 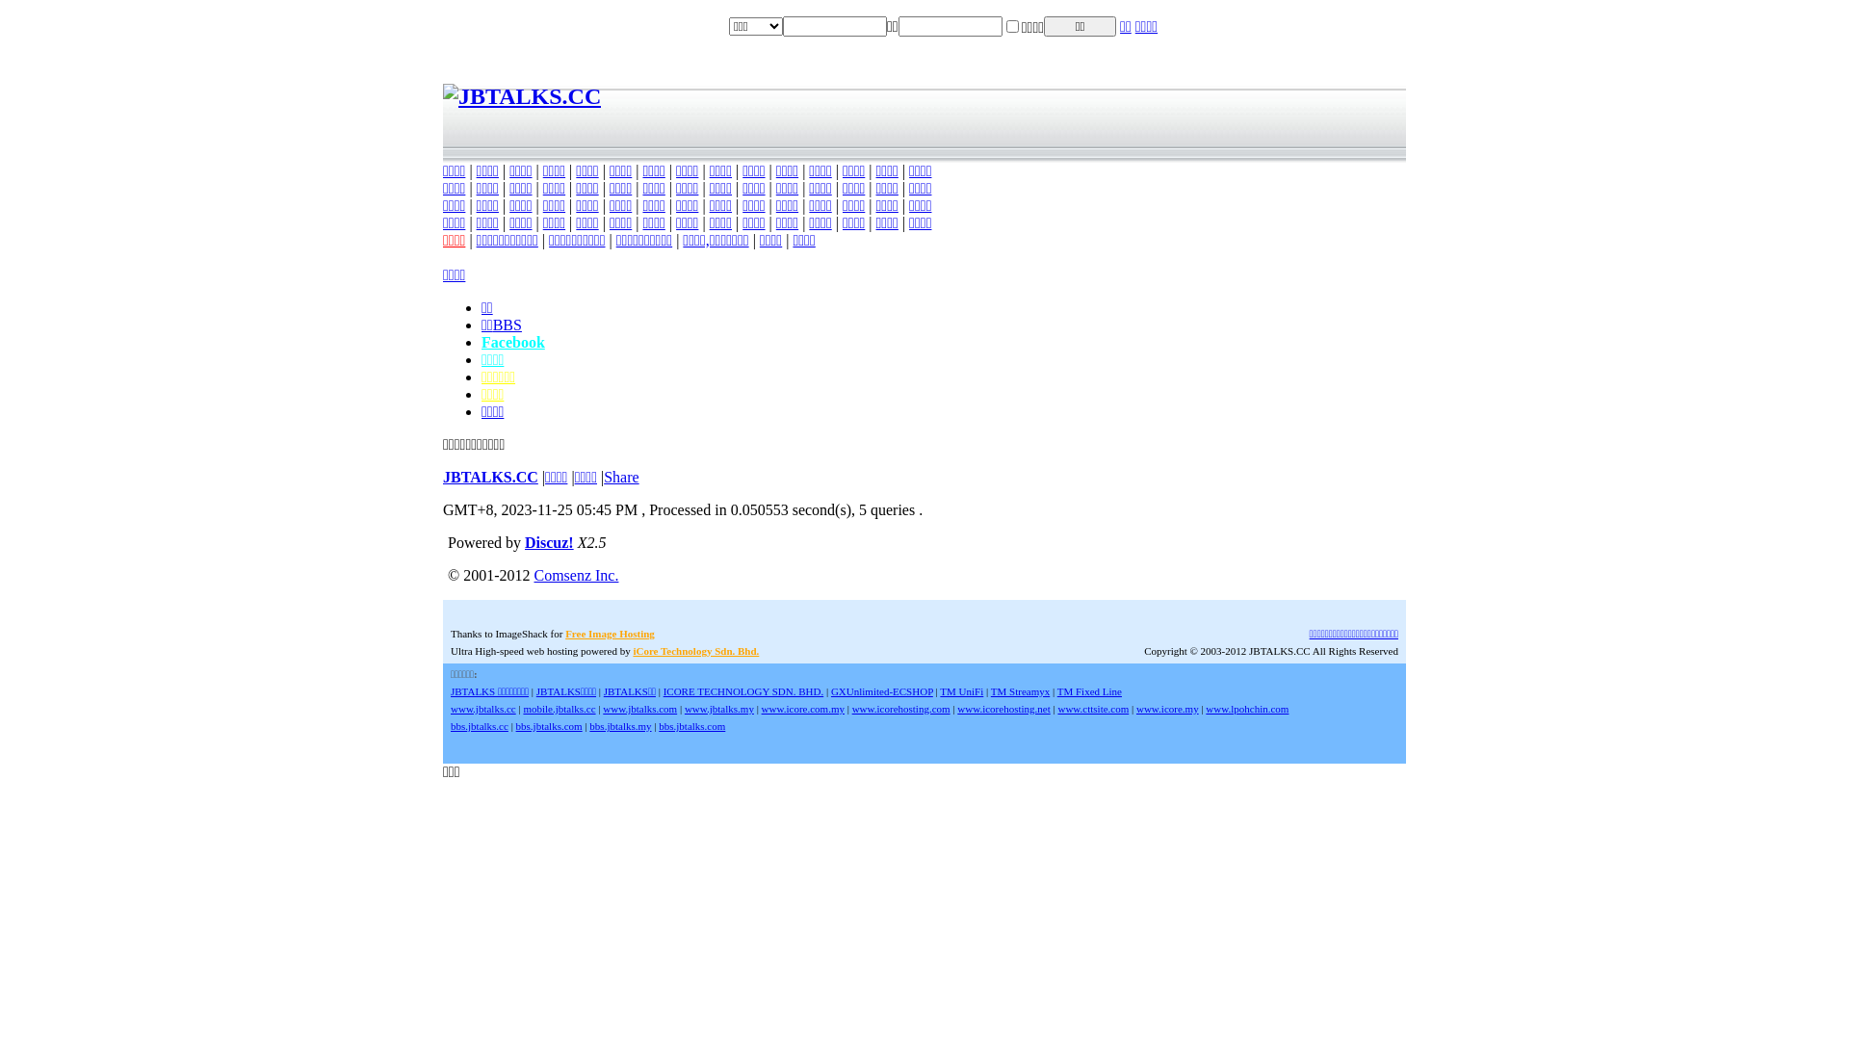 What do you see at coordinates (1021, 691) in the screenshot?
I see `TM Streamyx` at bounding box center [1021, 691].